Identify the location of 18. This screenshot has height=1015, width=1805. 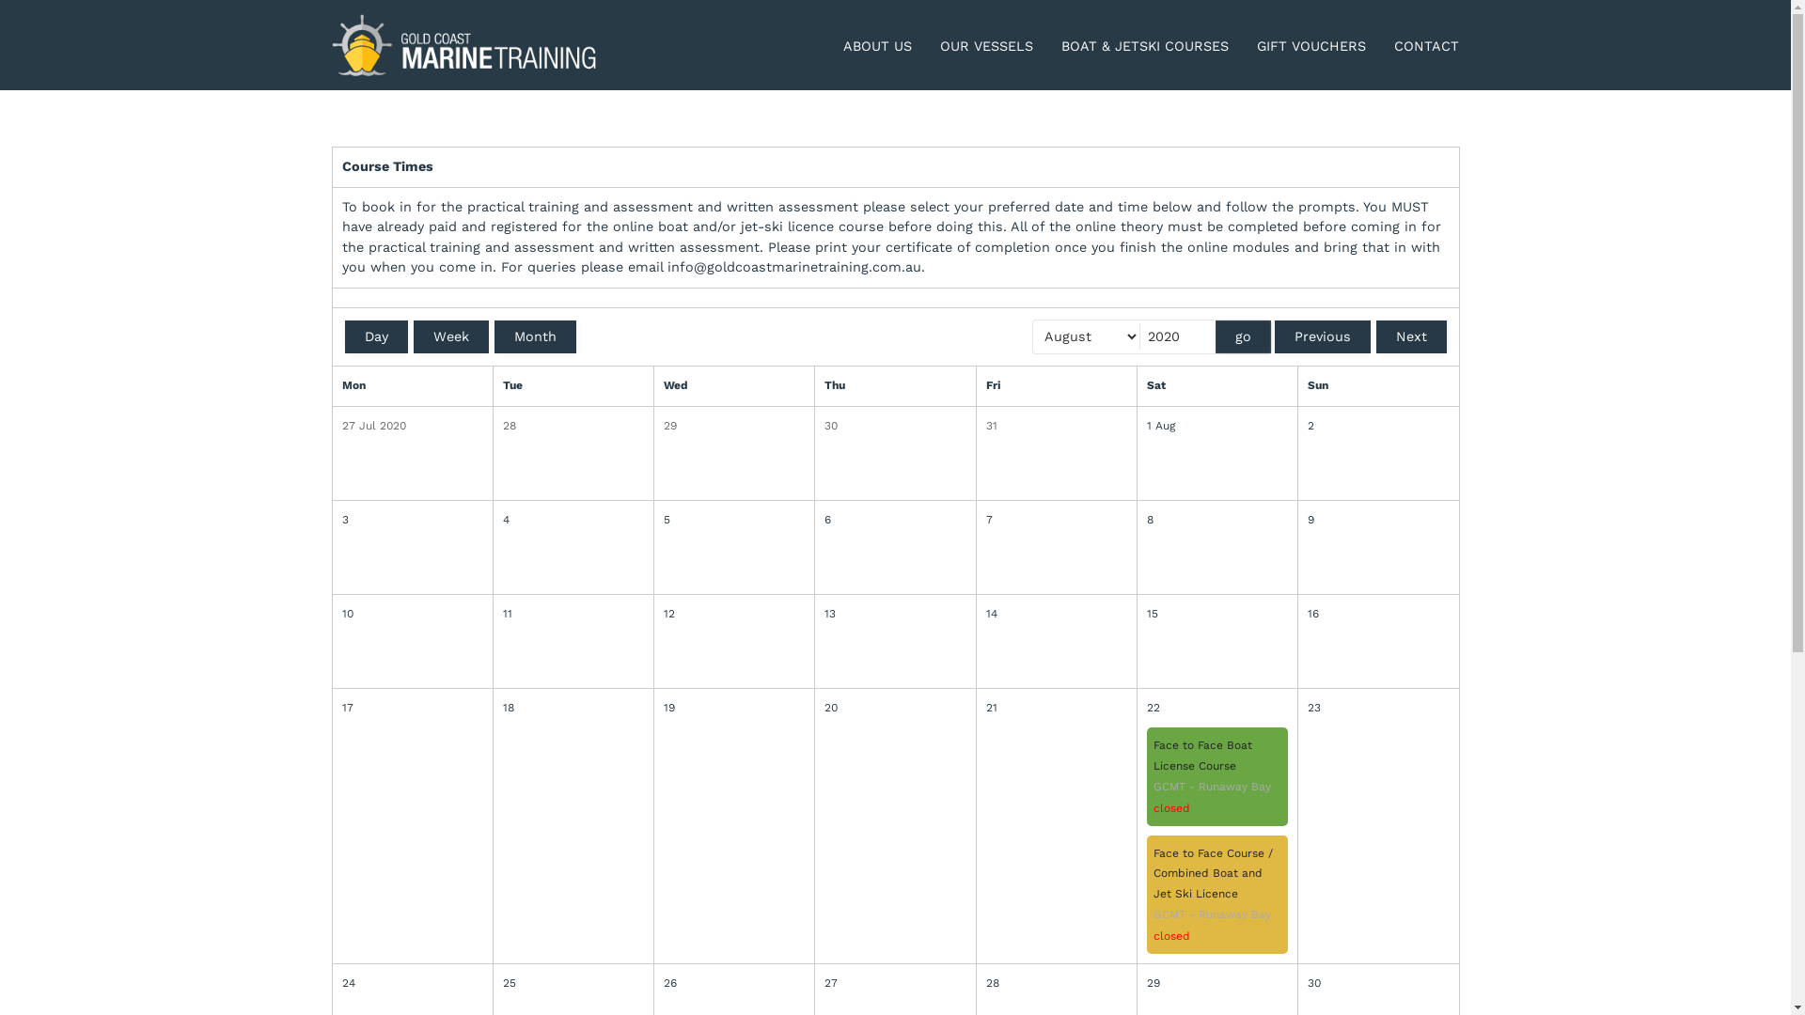
(573, 709).